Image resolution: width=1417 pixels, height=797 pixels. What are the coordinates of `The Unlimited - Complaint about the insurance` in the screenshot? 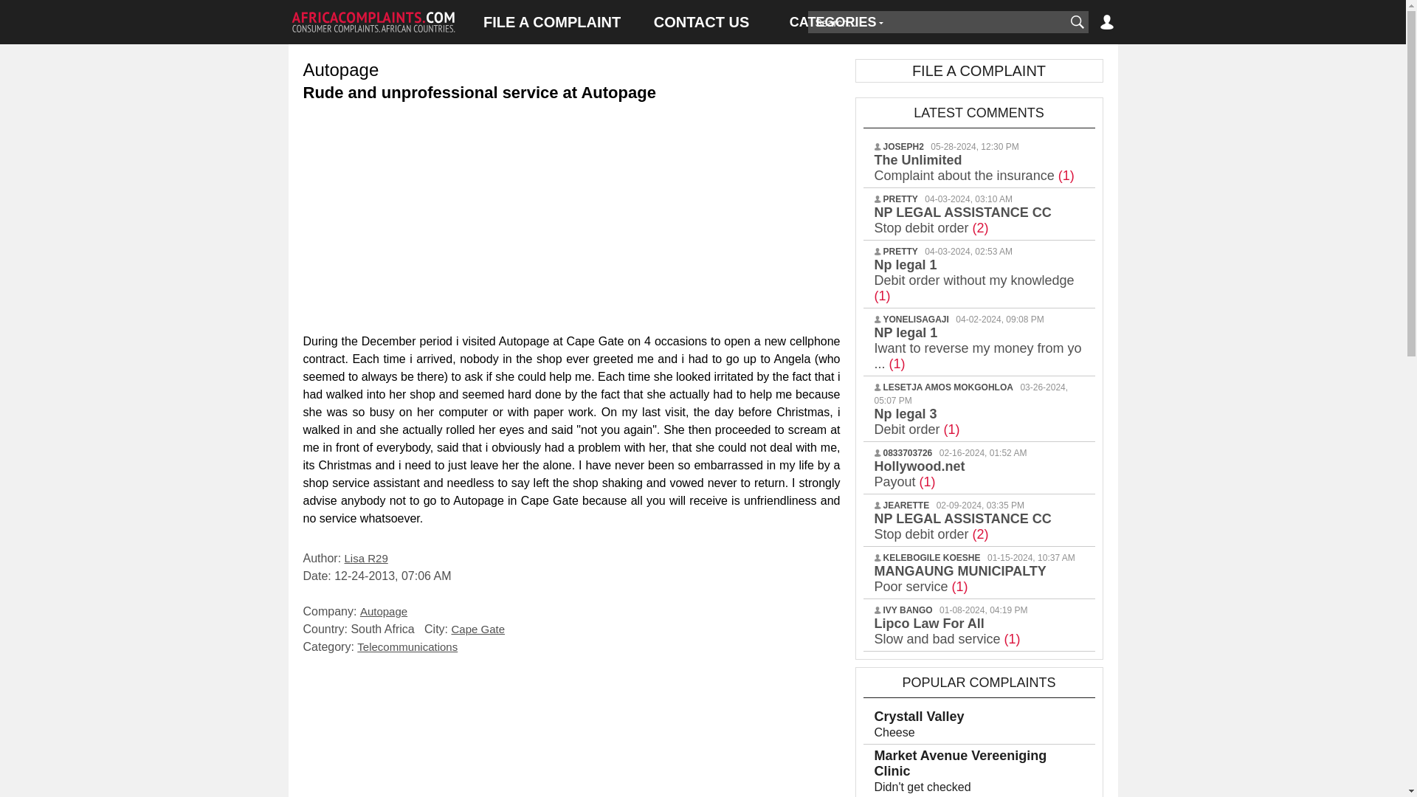 It's located at (974, 168).